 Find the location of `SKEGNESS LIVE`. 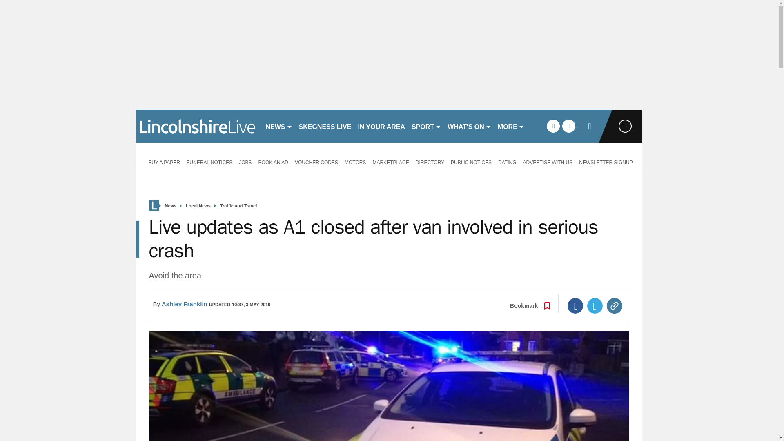

SKEGNESS LIVE is located at coordinates (325, 126).